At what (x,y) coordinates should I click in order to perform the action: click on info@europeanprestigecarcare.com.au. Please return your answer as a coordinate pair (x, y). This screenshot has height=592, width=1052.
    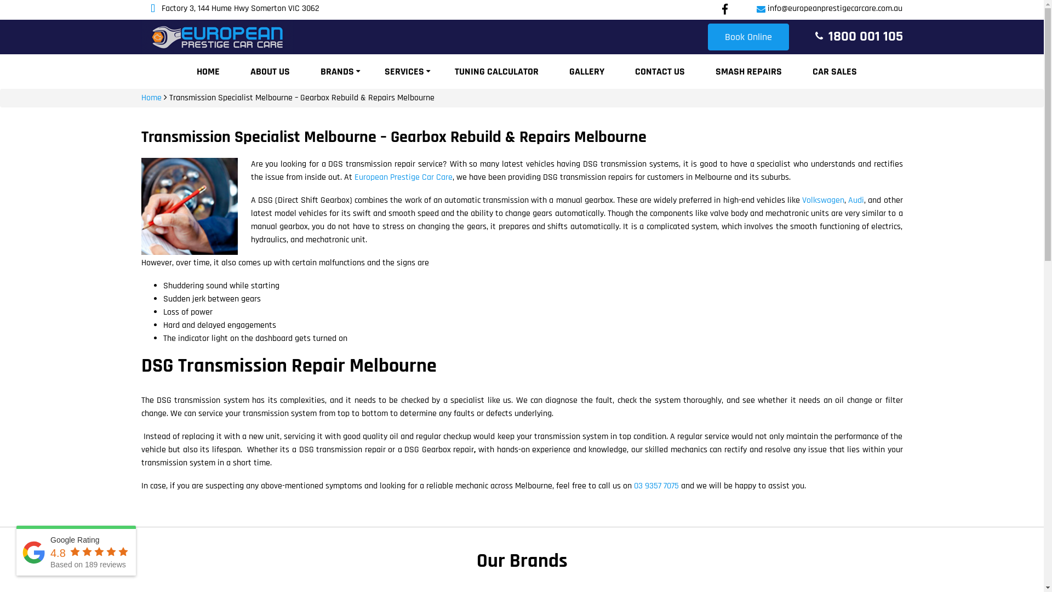
    Looking at the image, I should click on (835, 9).